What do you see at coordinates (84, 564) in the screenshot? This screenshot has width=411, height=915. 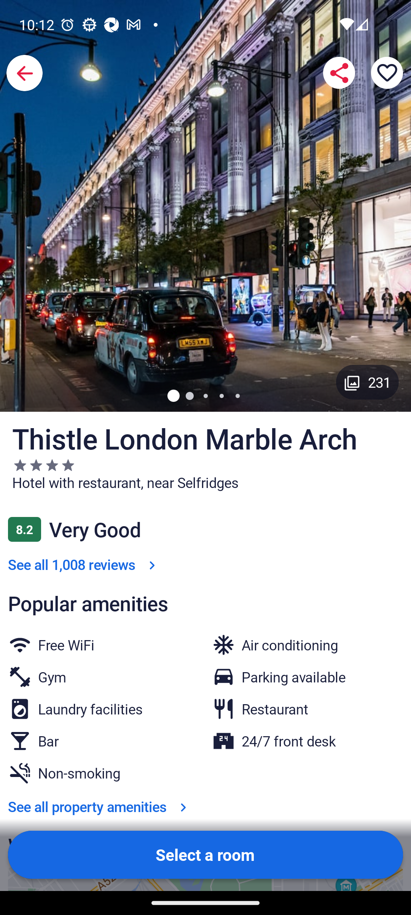 I see `See all 1,008 reviews See all 1,008 reviews Link` at bounding box center [84, 564].